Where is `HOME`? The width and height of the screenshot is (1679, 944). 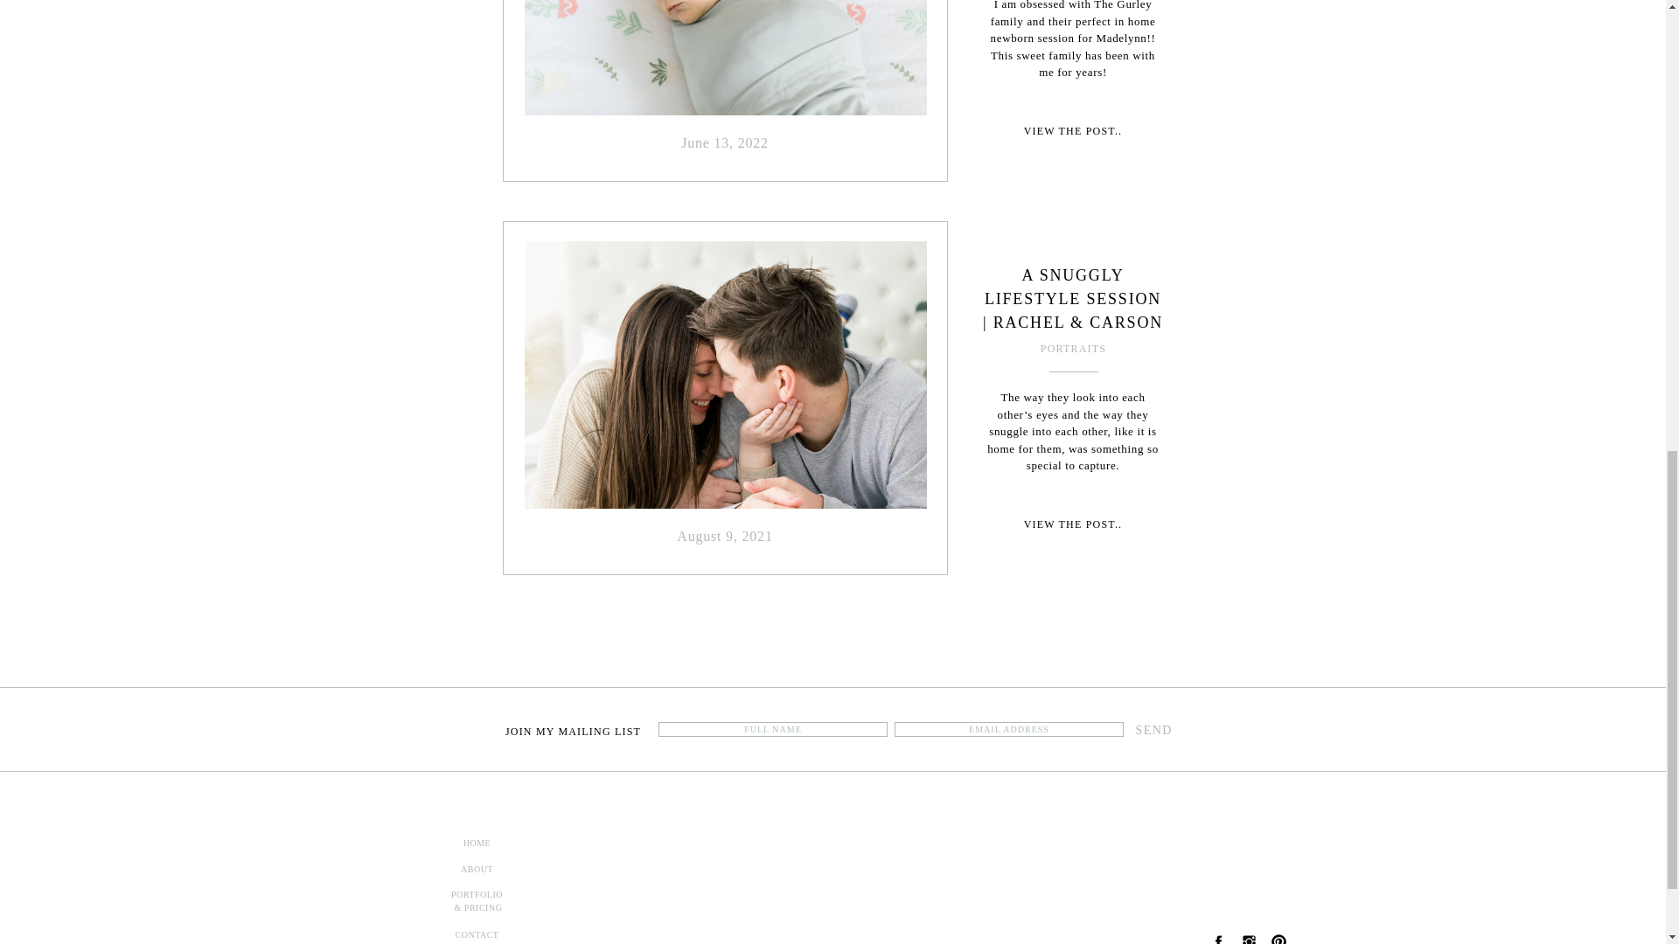
HOME is located at coordinates (477, 846).